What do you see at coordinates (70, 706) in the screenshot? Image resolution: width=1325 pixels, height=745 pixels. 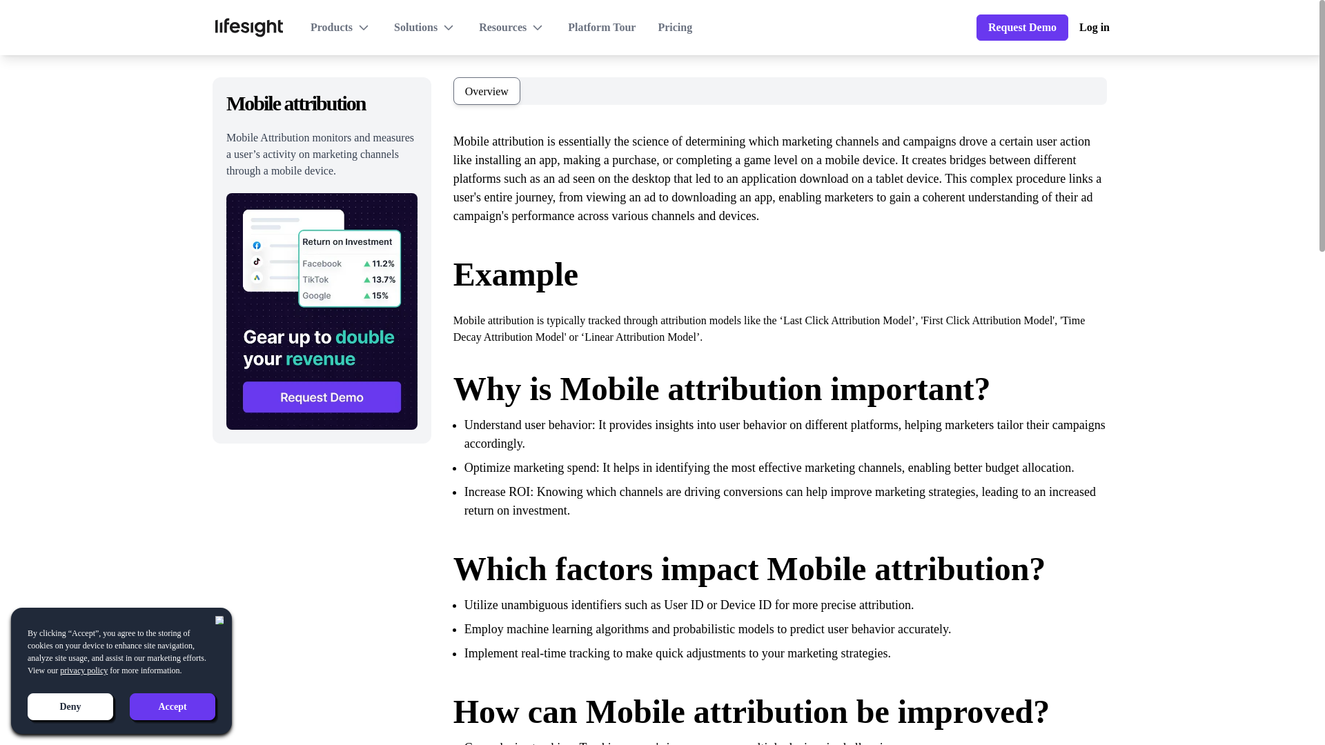 I see `Deny` at bounding box center [70, 706].